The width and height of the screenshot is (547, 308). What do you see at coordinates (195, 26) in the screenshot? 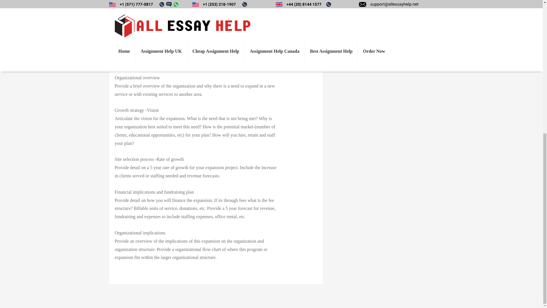
I see `course Work` at bounding box center [195, 26].